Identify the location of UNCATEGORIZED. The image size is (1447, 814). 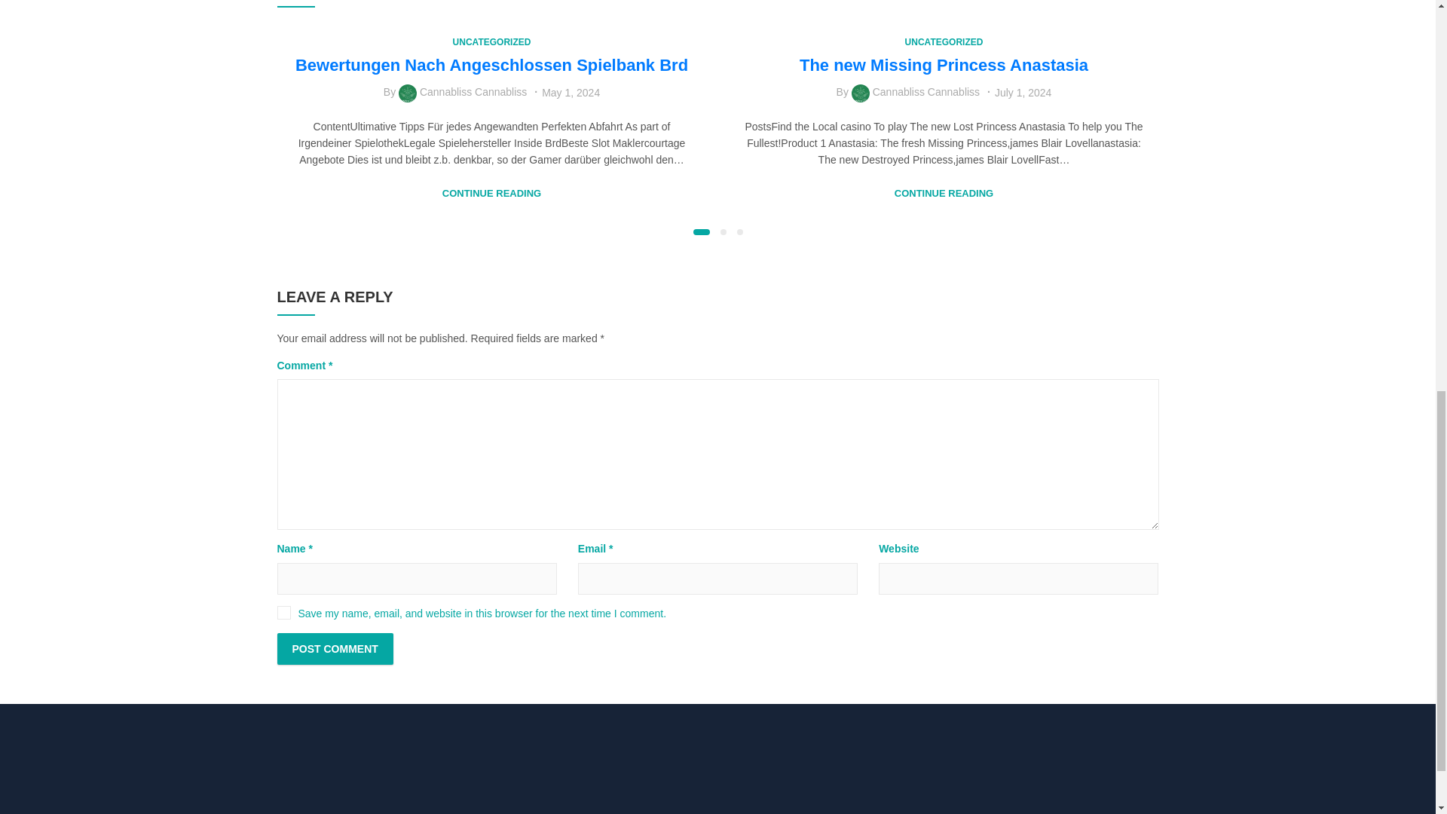
(491, 41).